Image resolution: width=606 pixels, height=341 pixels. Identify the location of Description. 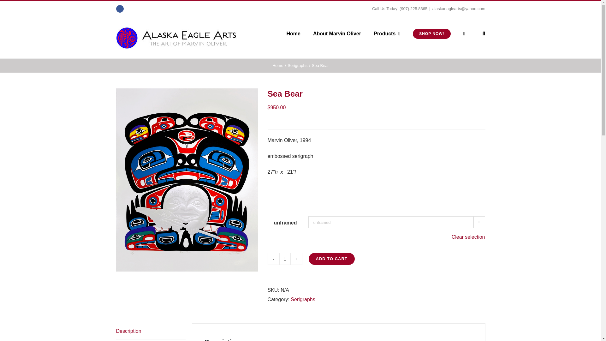
(151, 331).